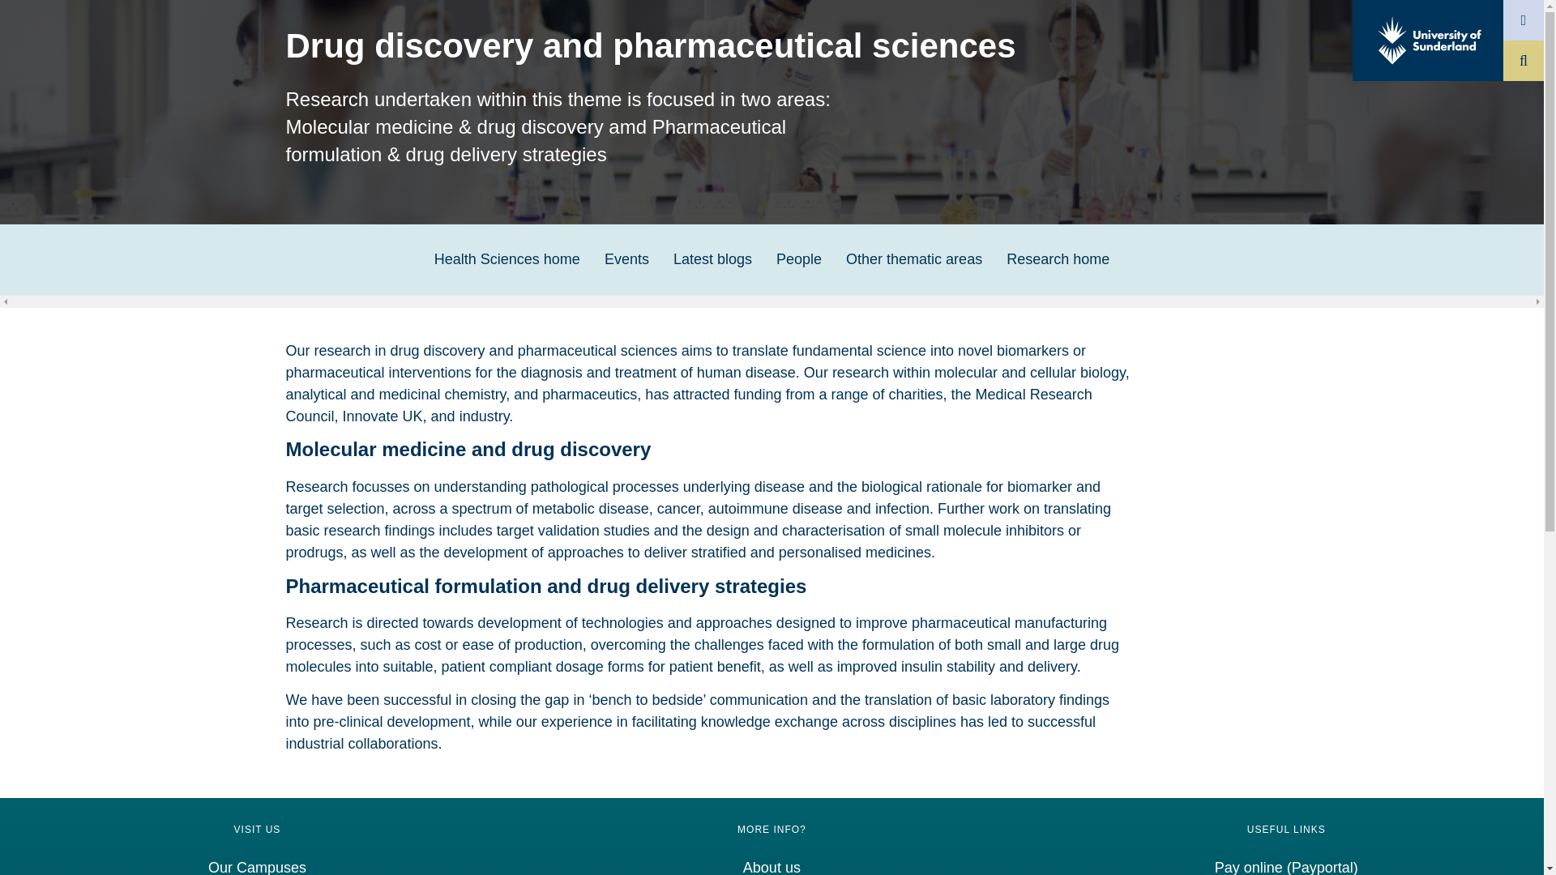 The image size is (1556, 875). I want to click on Pay online, so click(1287, 867).